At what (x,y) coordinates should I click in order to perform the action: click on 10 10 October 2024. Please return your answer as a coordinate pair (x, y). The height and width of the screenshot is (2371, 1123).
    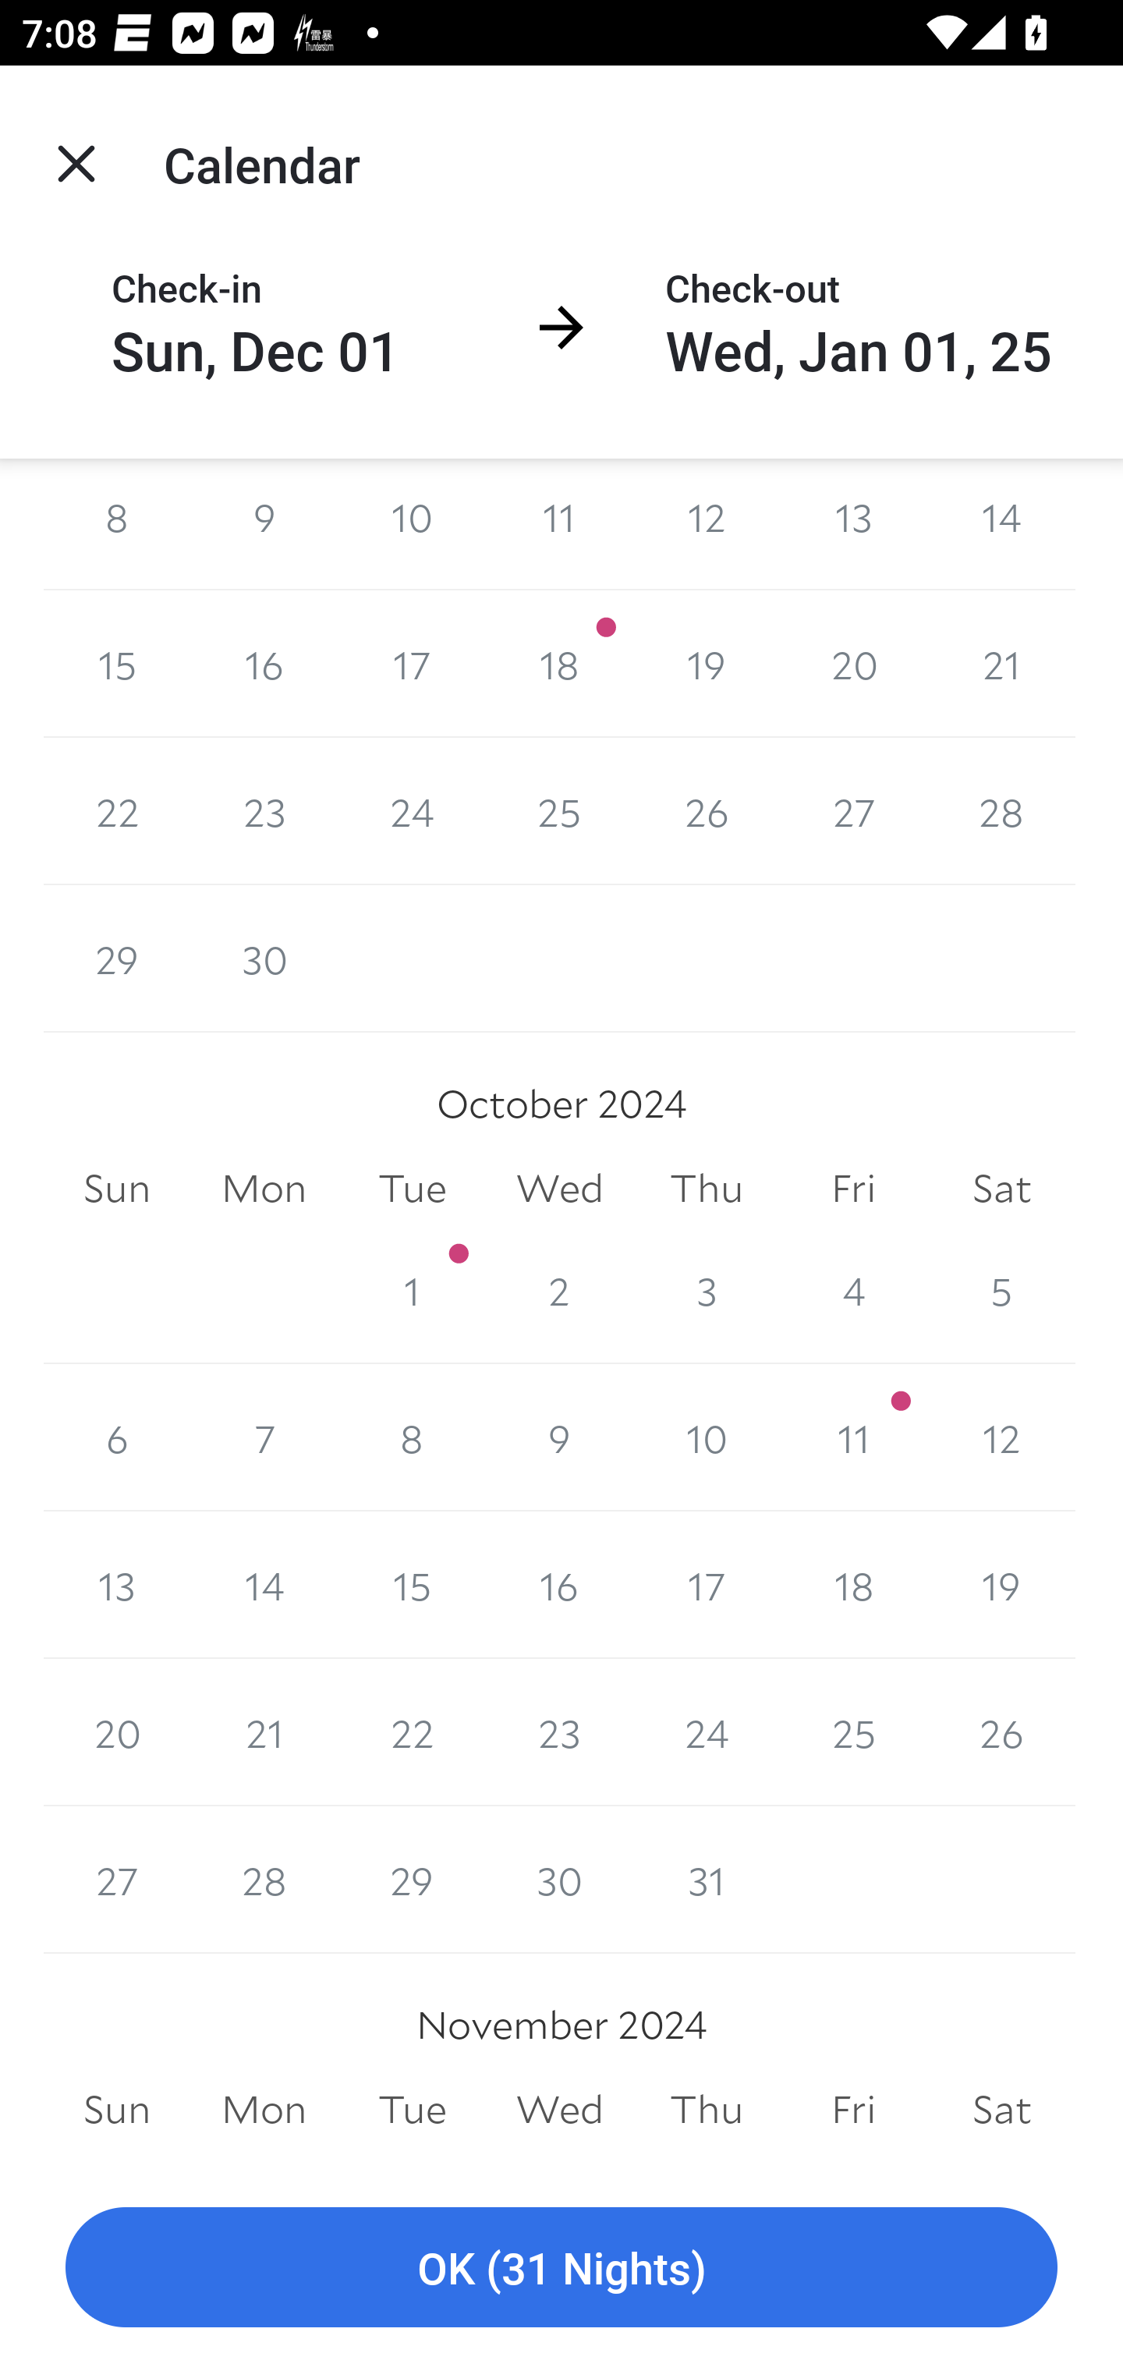
    Looking at the image, I should click on (707, 1437).